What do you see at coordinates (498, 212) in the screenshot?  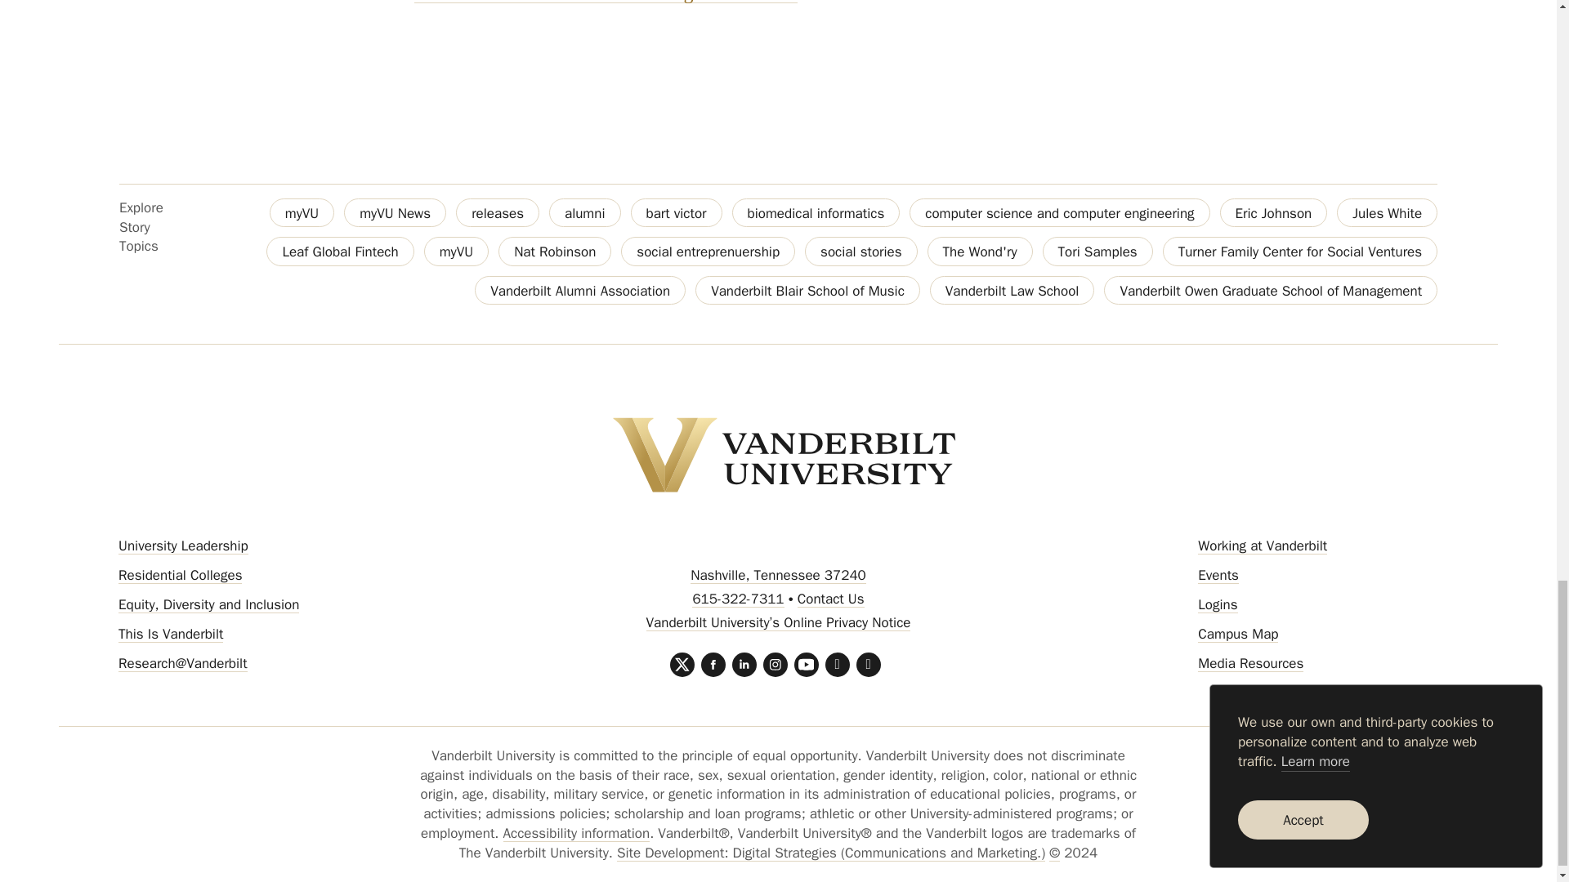 I see `releases` at bounding box center [498, 212].